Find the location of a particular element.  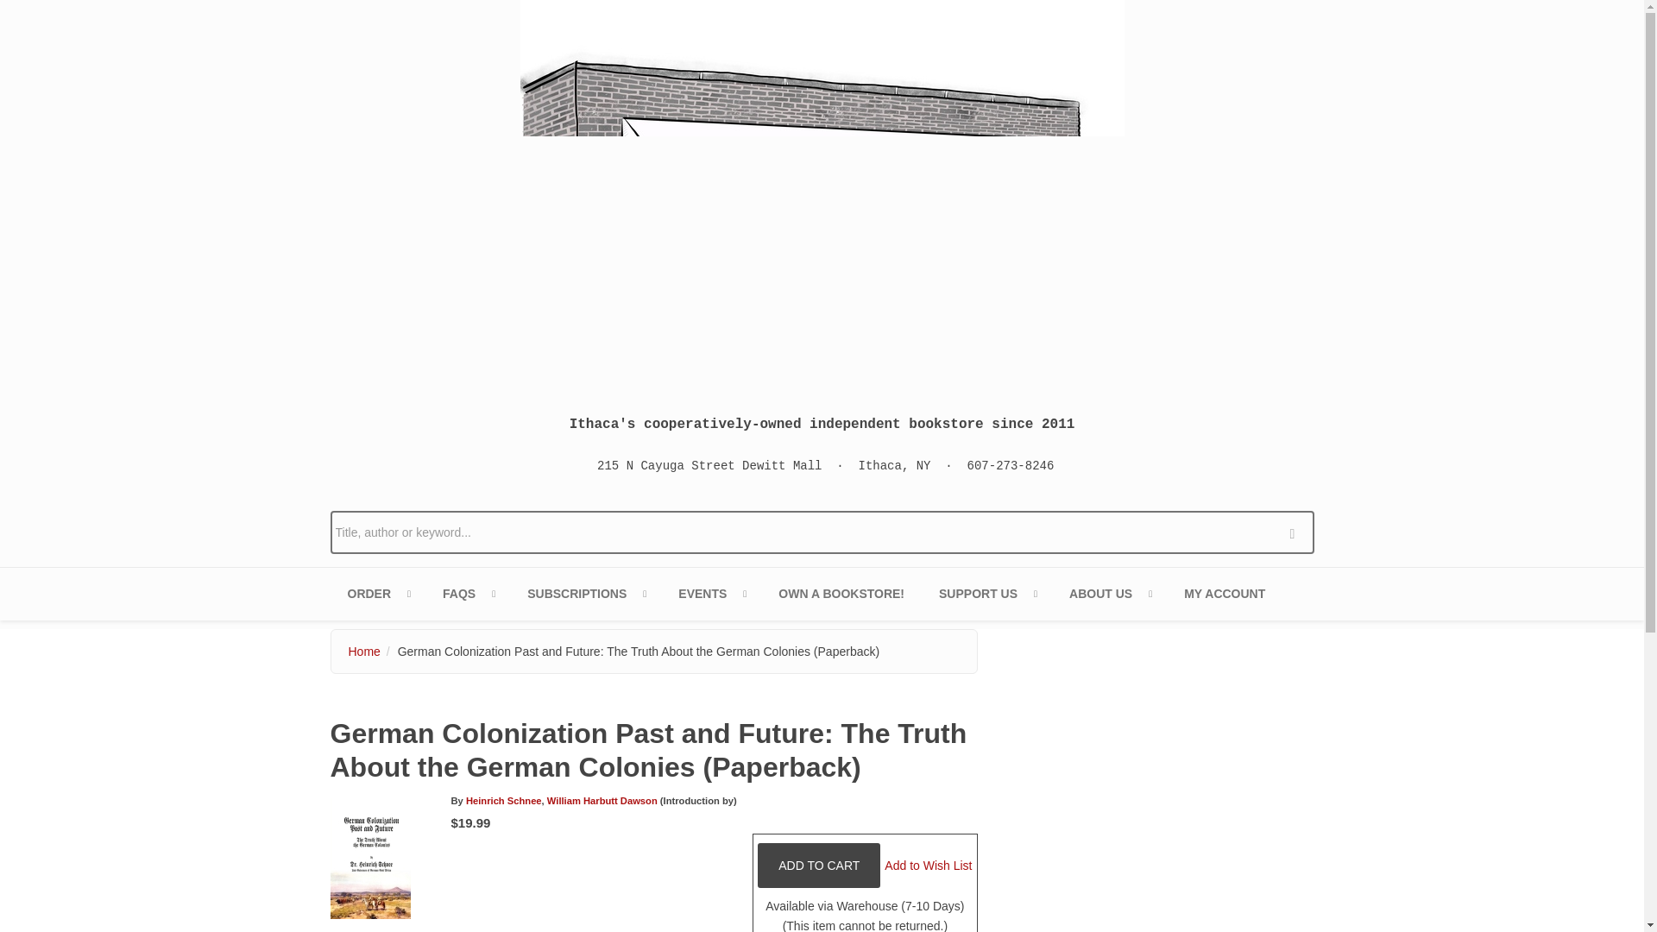

ABOUT US is located at coordinates (1109, 594).